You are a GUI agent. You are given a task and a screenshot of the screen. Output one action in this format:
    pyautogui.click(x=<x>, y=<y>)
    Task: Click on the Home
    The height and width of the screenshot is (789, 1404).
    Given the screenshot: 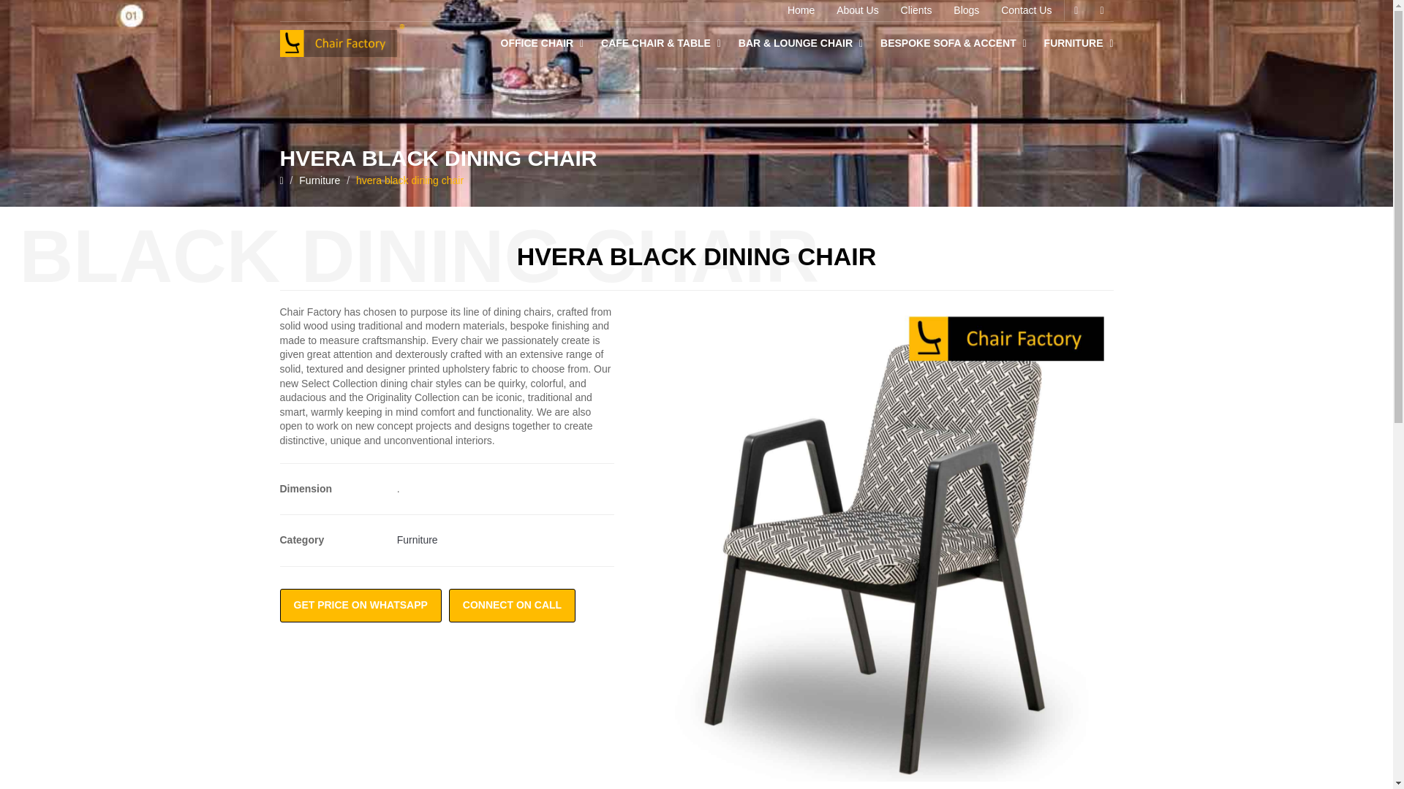 What is the action you would take?
    pyautogui.click(x=801, y=11)
    